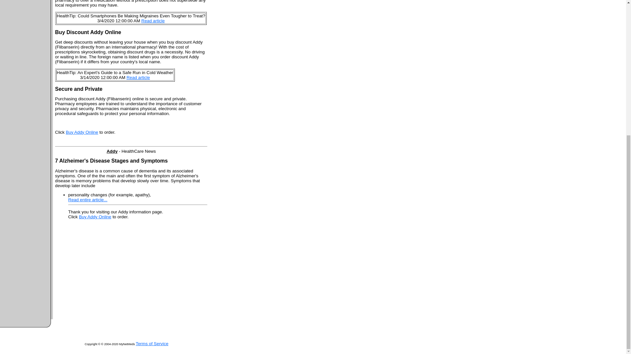  I want to click on Read article, so click(138, 77).